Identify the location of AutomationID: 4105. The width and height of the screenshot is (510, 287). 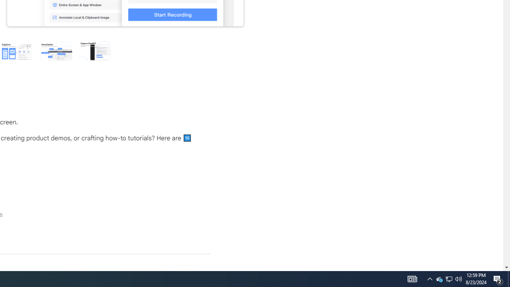
(449, 279).